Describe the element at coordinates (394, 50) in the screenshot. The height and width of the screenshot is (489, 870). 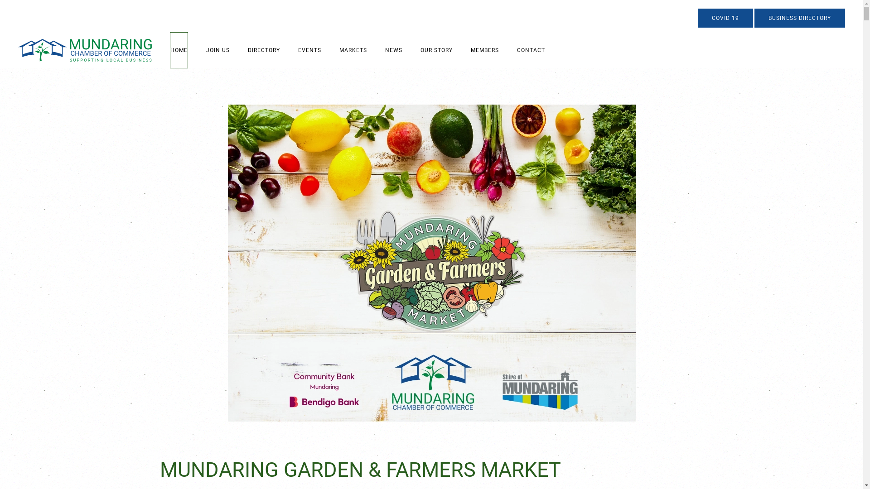
I see `NEWS` at that location.